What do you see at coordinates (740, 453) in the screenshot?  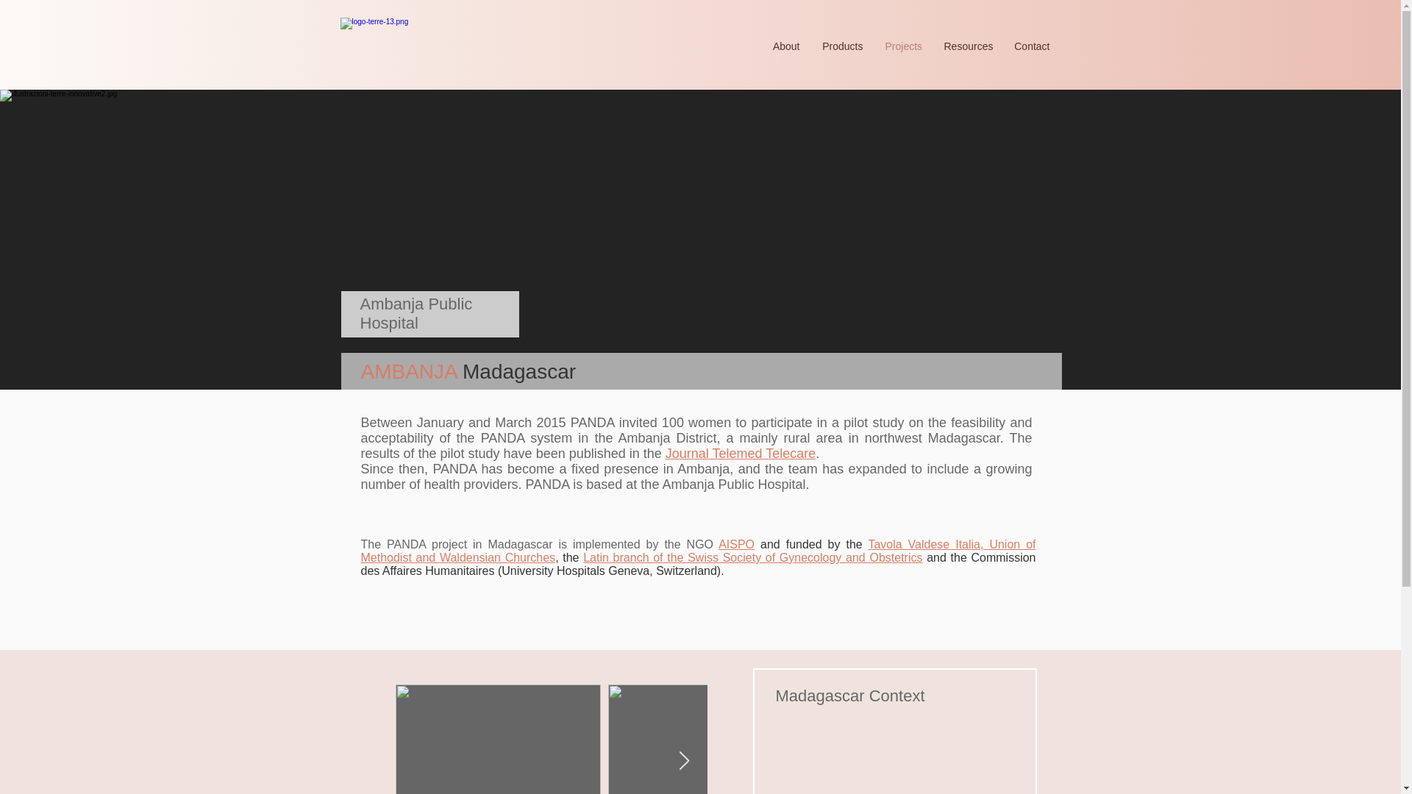 I see `Journal Telemed Telecare` at bounding box center [740, 453].